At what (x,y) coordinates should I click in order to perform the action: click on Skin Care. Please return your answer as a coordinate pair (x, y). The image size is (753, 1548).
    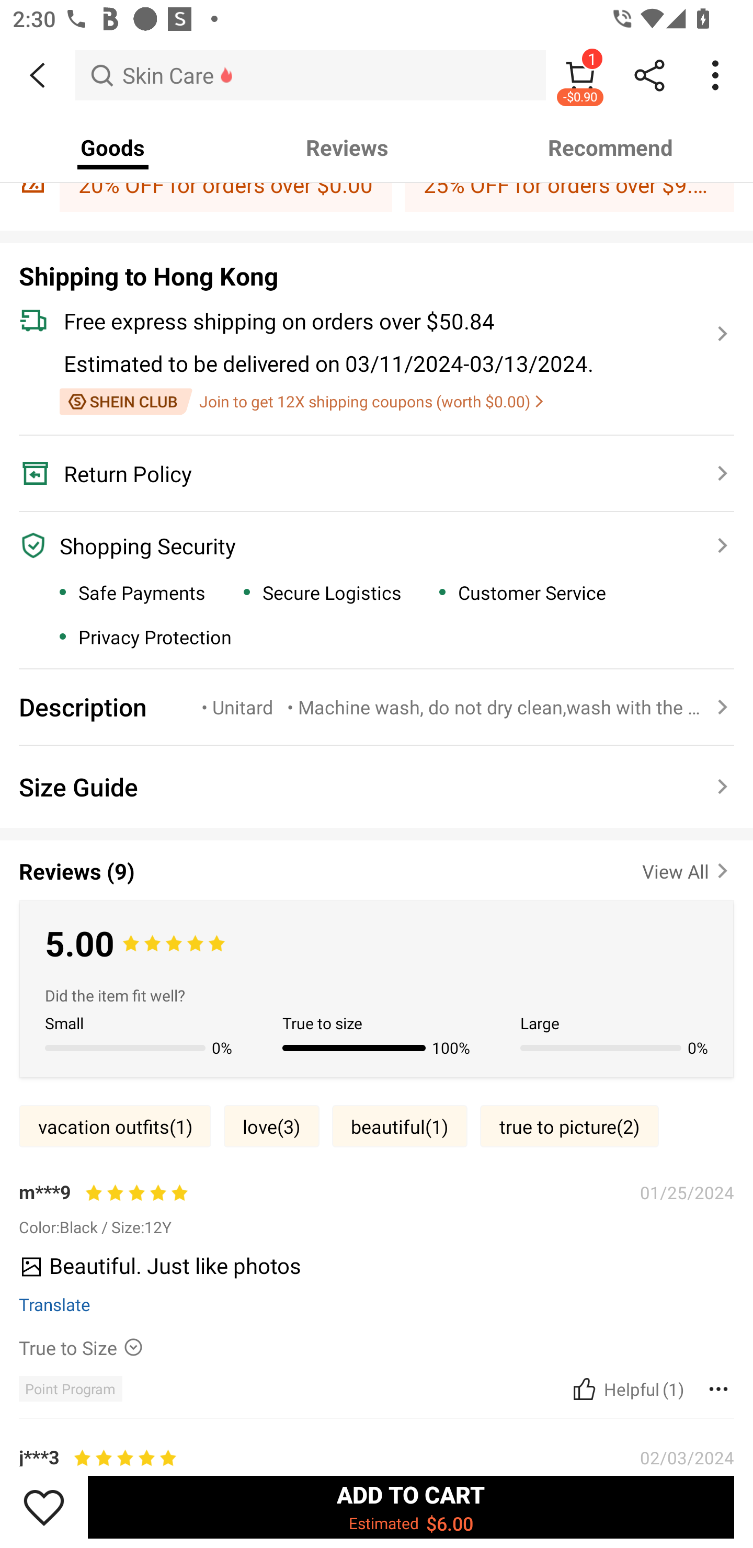
    Looking at the image, I should click on (311, 75).